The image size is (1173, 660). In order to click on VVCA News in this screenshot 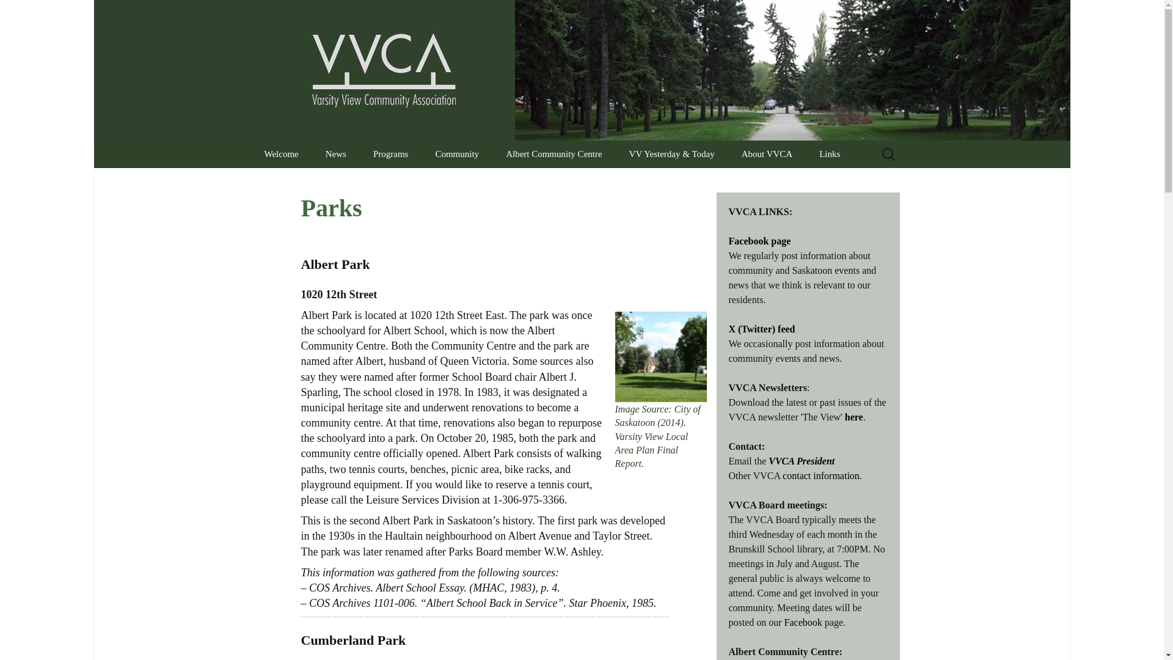, I will do `click(374, 182)`.